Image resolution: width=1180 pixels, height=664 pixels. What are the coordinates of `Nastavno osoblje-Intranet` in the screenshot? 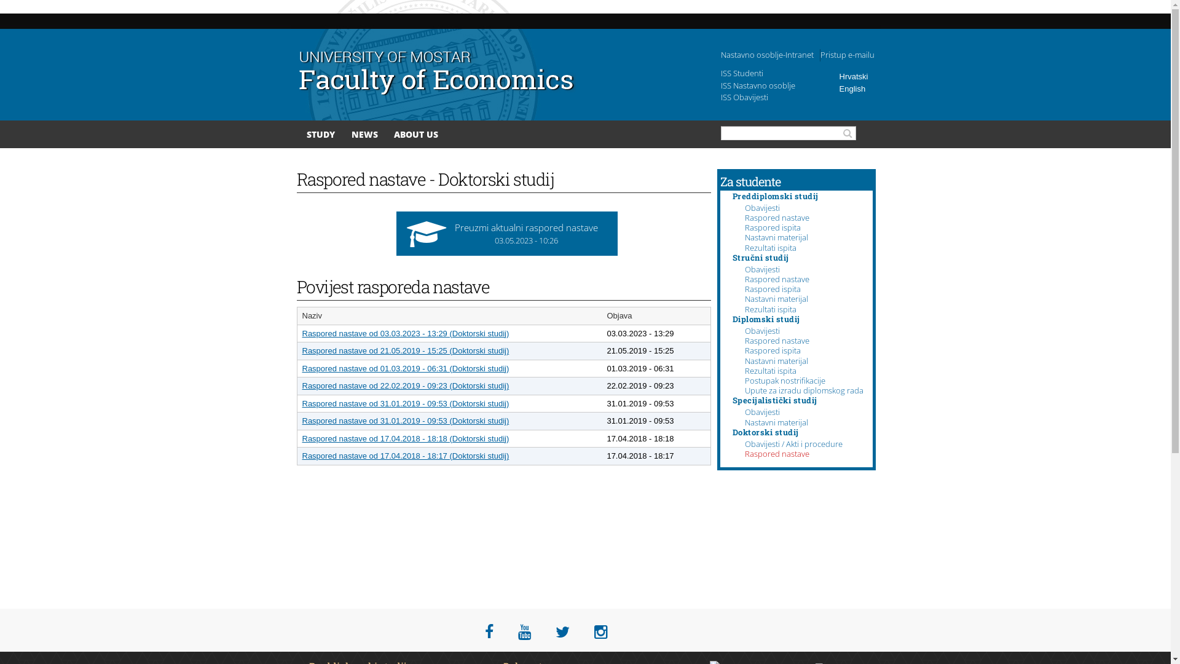 It's located at (767, 55).